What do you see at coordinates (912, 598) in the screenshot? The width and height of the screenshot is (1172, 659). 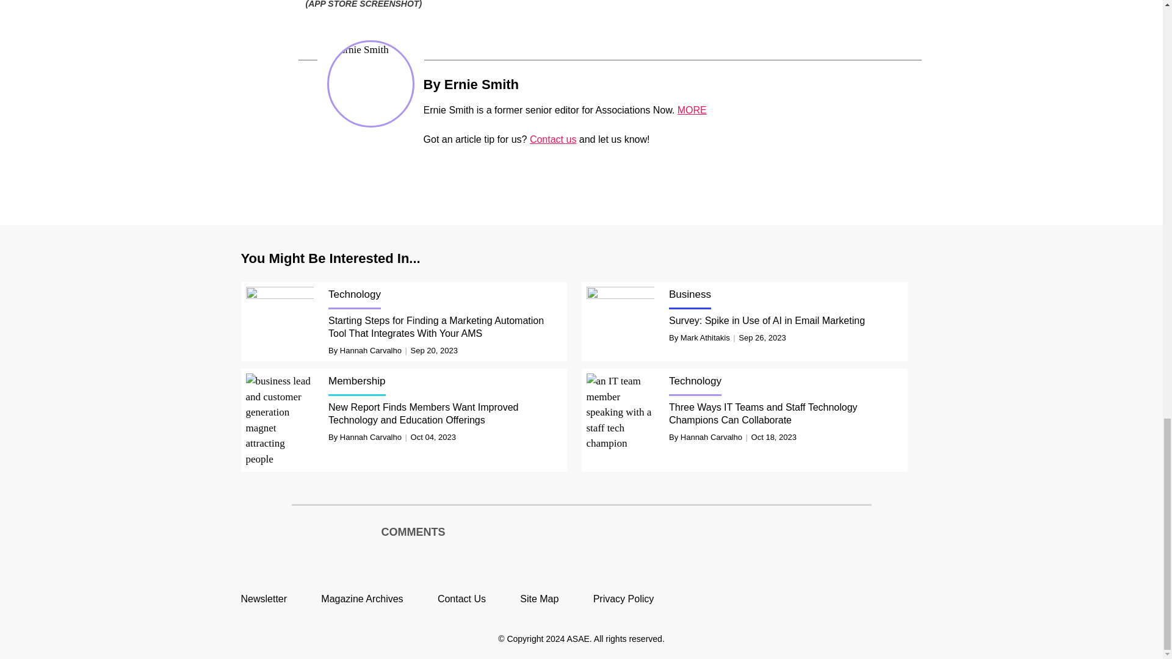 I see `Rss Feel` at bounding box center [912, 598].